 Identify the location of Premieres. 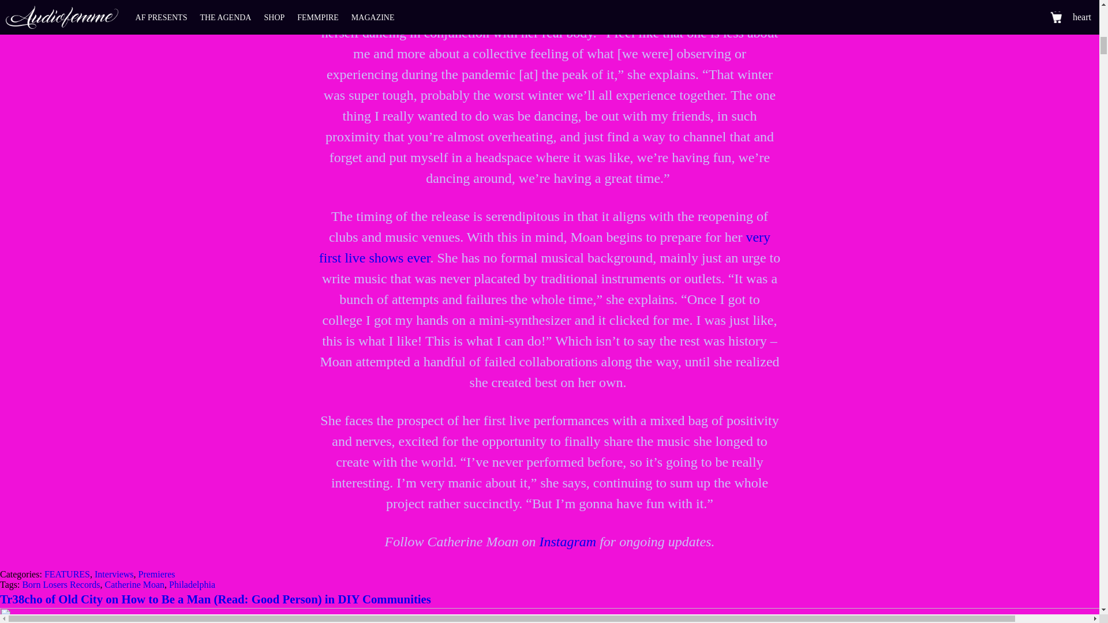
(157, 575).